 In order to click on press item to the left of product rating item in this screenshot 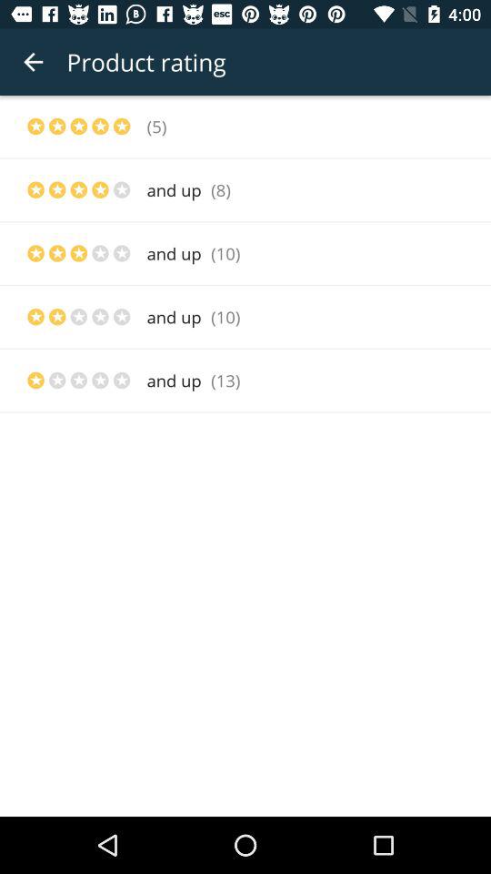, I will do `click(33, 62)`.